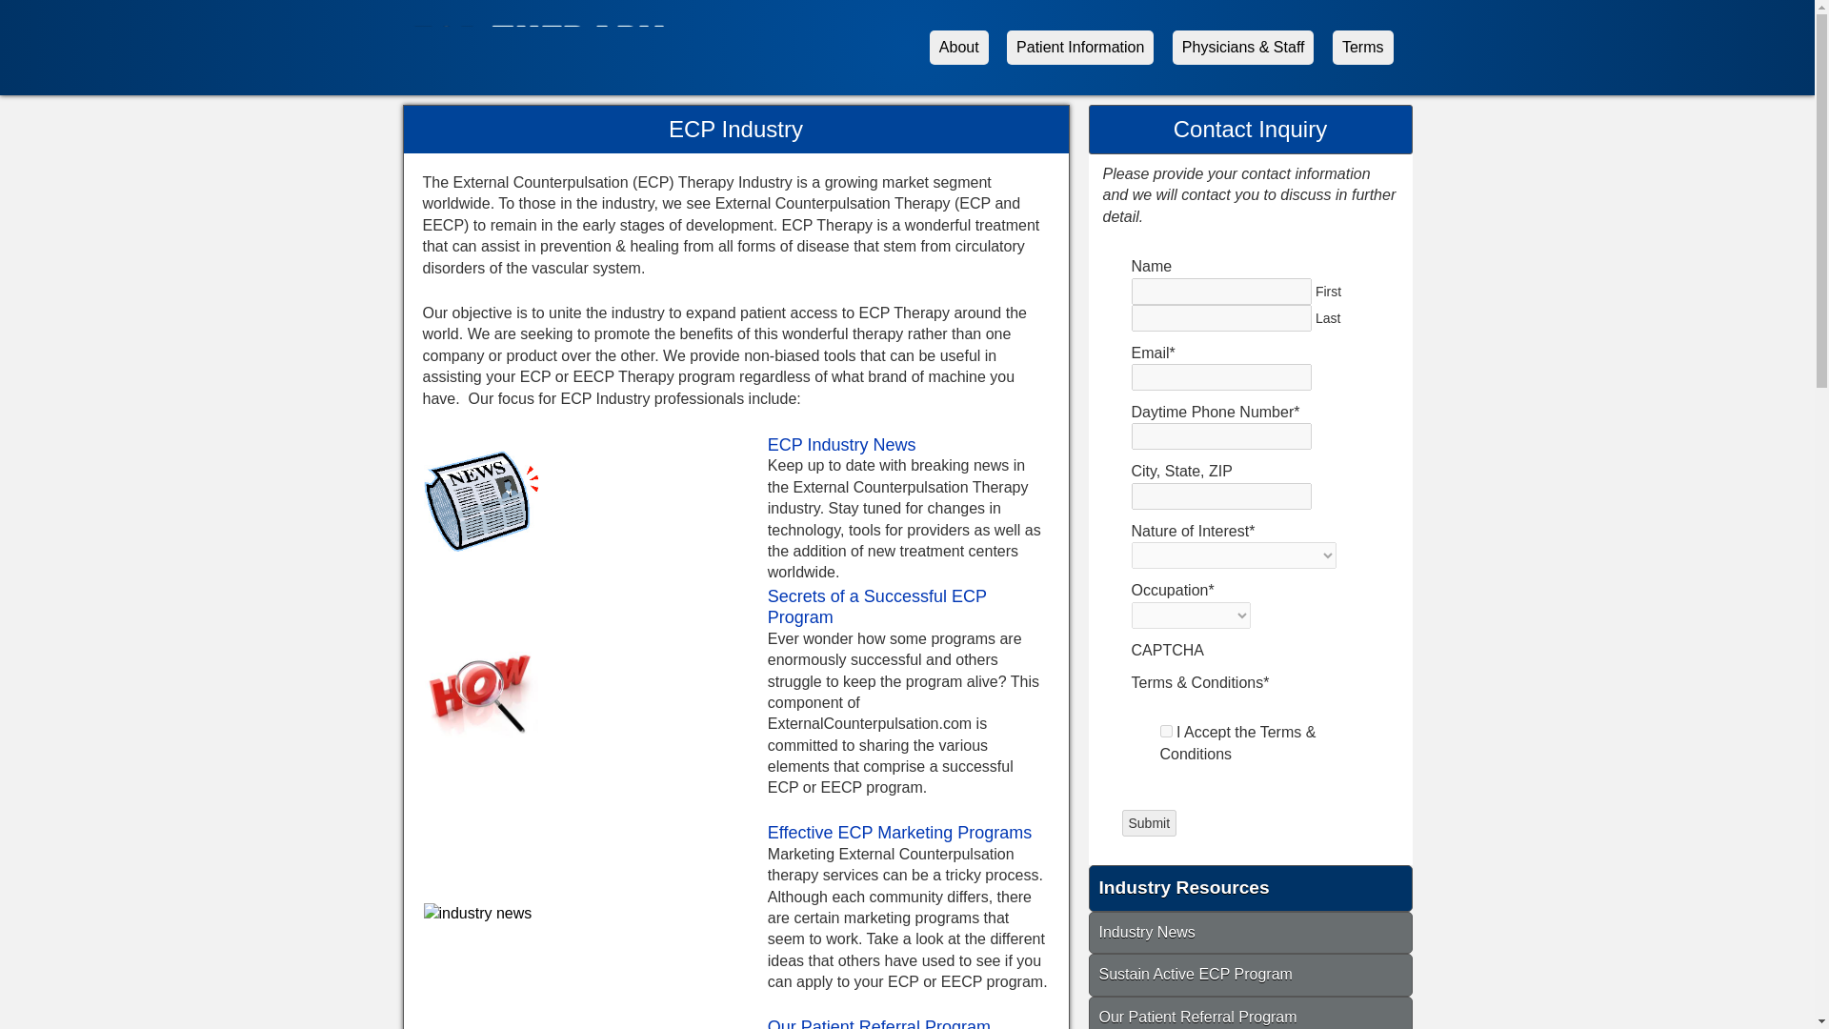  Describe the element at coordinates (879, 1023) in the screenshot. I see `Our Patient Referral Program` at that location.